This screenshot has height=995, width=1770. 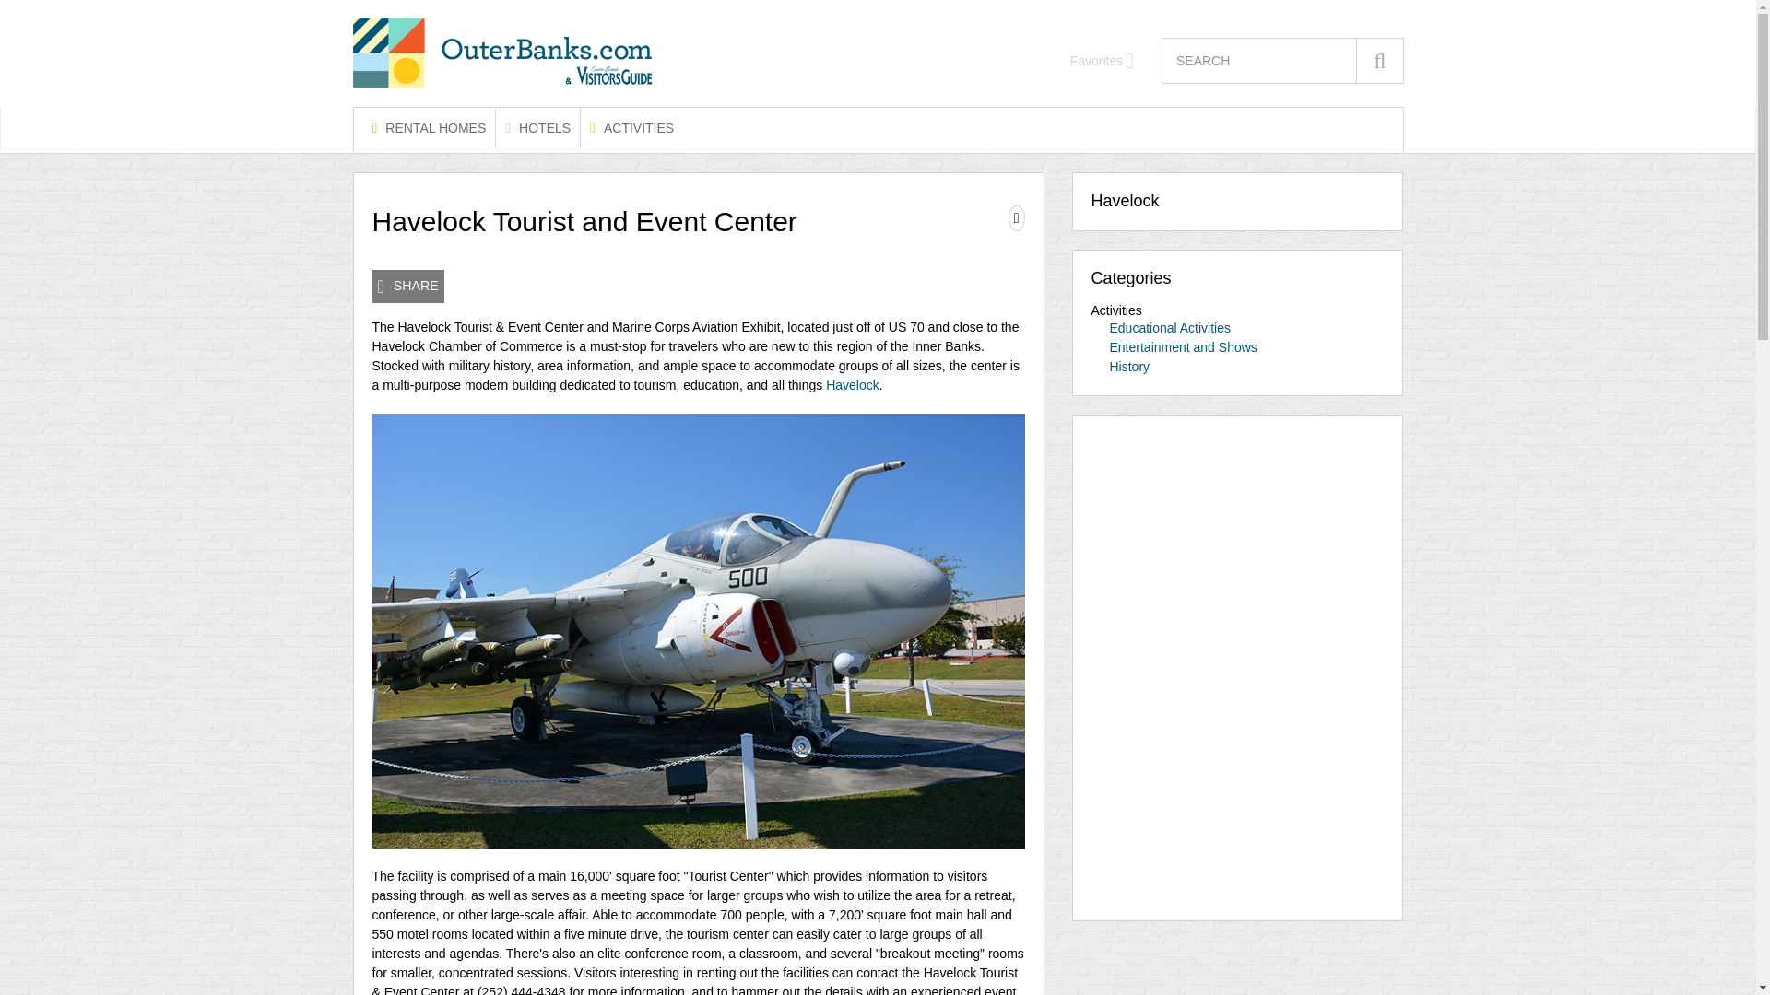 What do you see at coordinates (1183, 346) in the screenshot?
I see `Entertainment and Shows` at bounding box center [1183, 346].